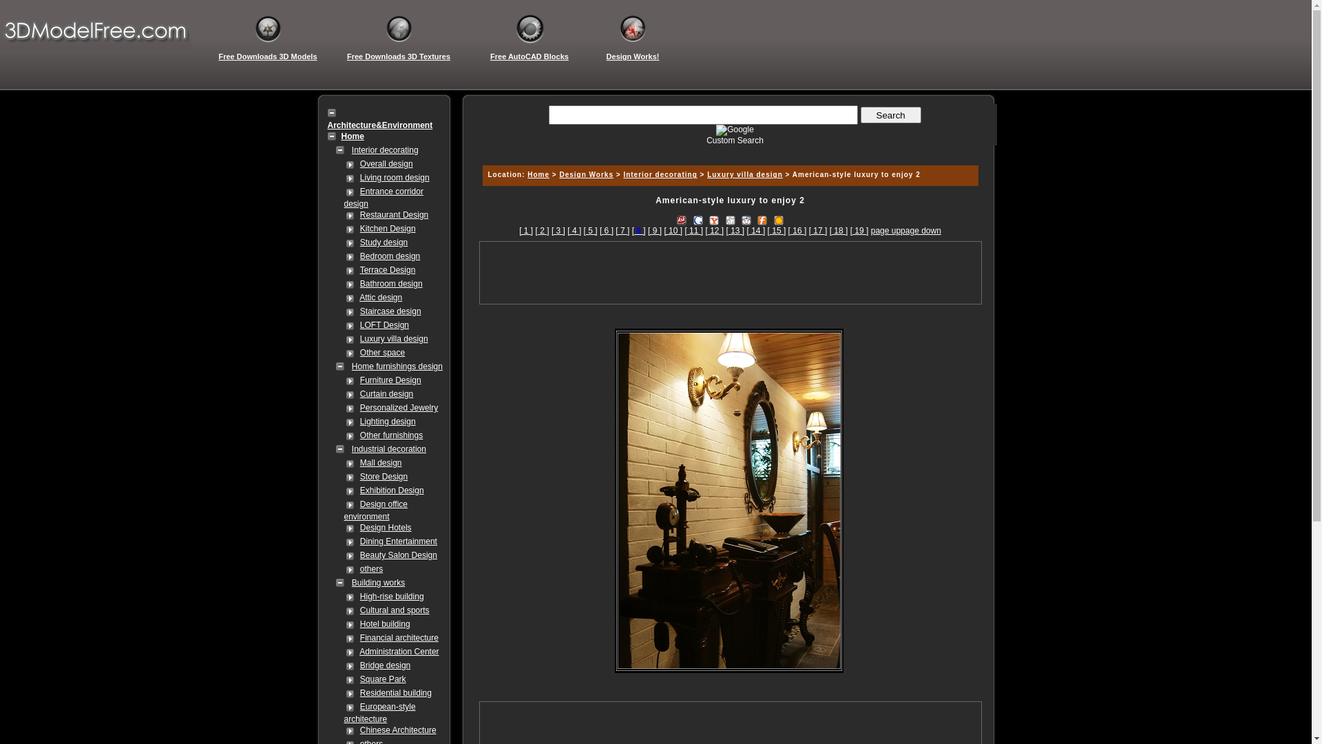 Image resolution: width=1322 pixels, height=744 pixels. What do you see at coordinates (391, 435) in the screenshot?
I see `Other furnishings` at bounding box center [391, 435].